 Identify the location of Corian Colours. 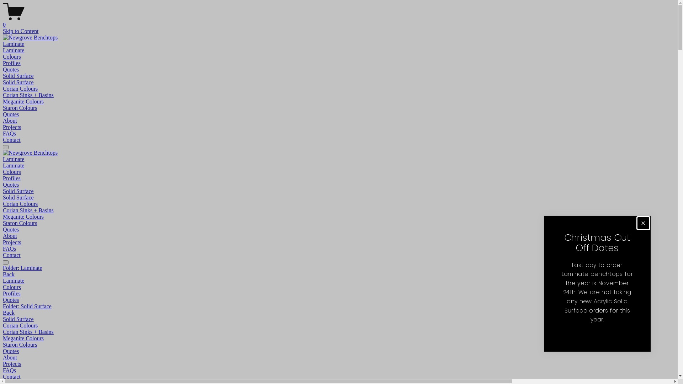
(339, 326).